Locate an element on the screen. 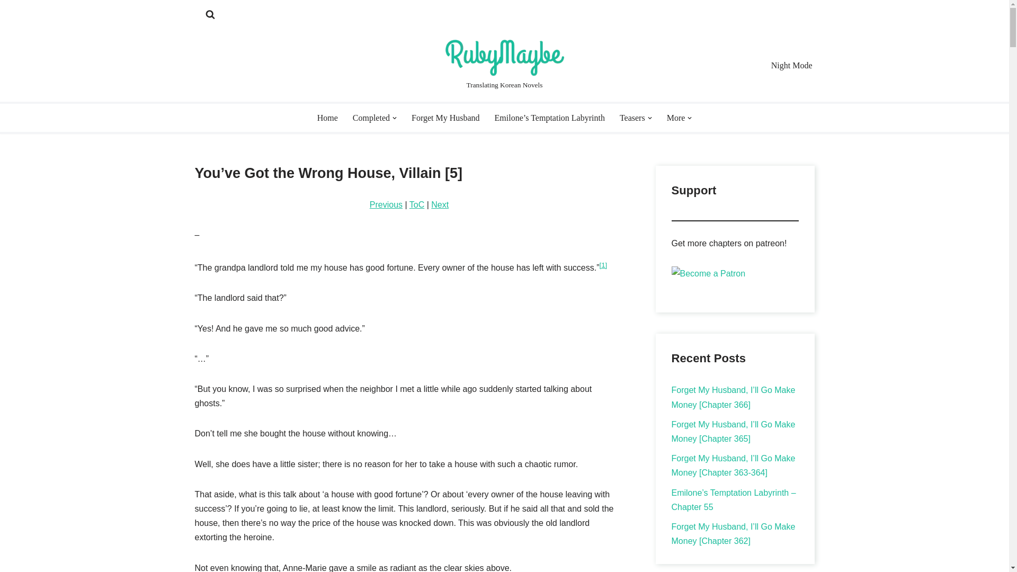  Skip to content is located at coordinates (8, 22).